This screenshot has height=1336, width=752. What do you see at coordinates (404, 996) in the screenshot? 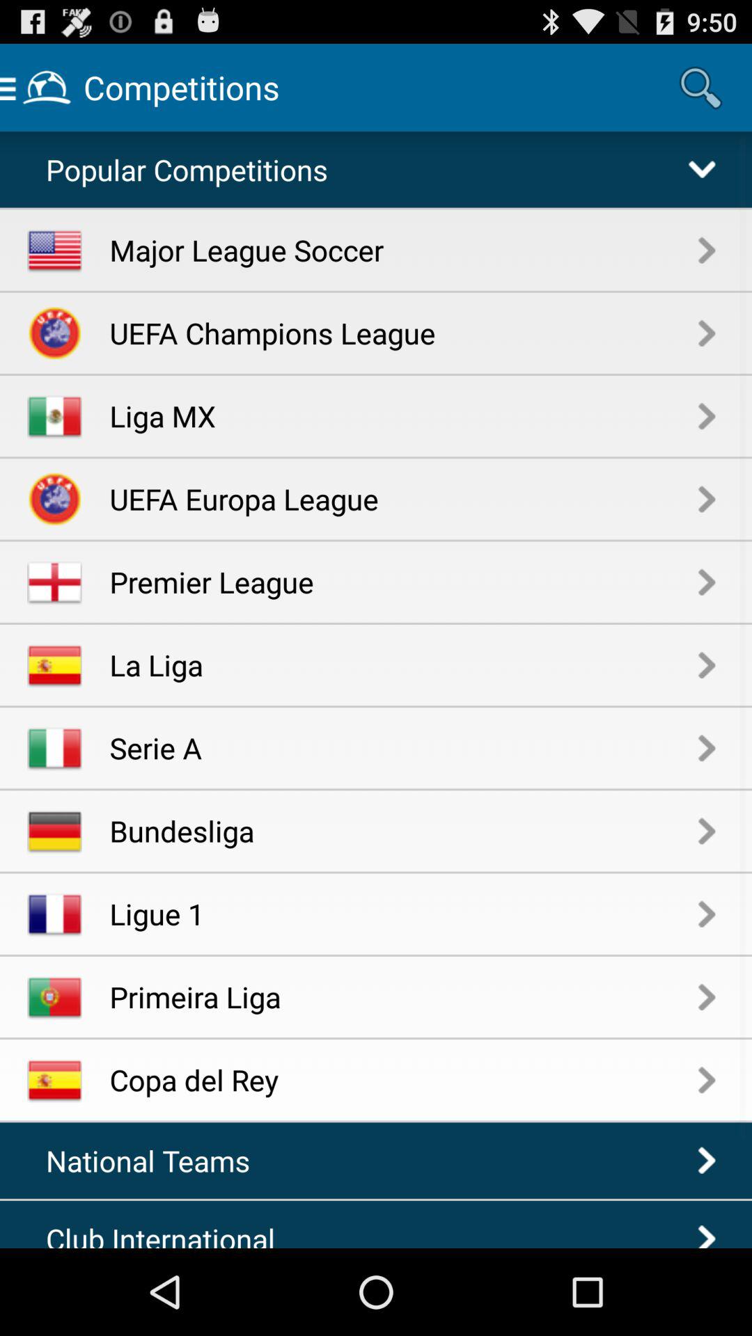
I see `launch item above copa del rey app` at bounding box center [404, 996].